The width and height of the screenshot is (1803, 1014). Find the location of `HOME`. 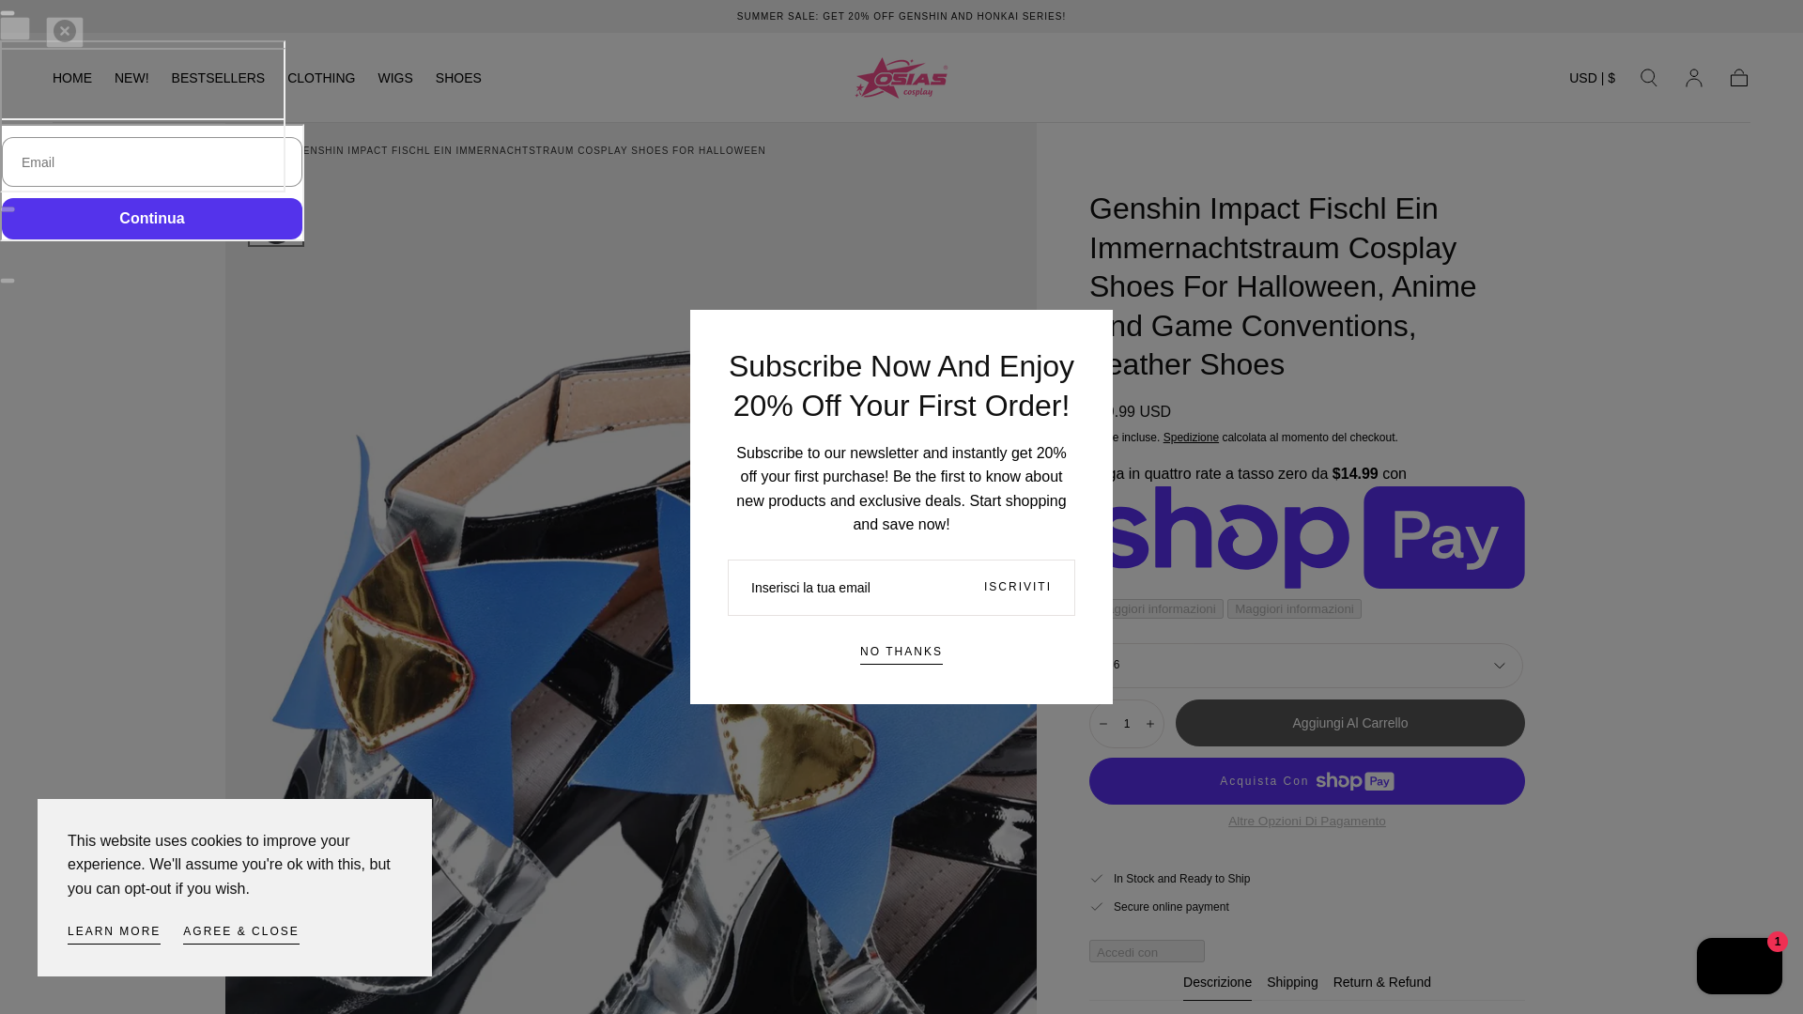

HOME is located at coordinates (71, 81).